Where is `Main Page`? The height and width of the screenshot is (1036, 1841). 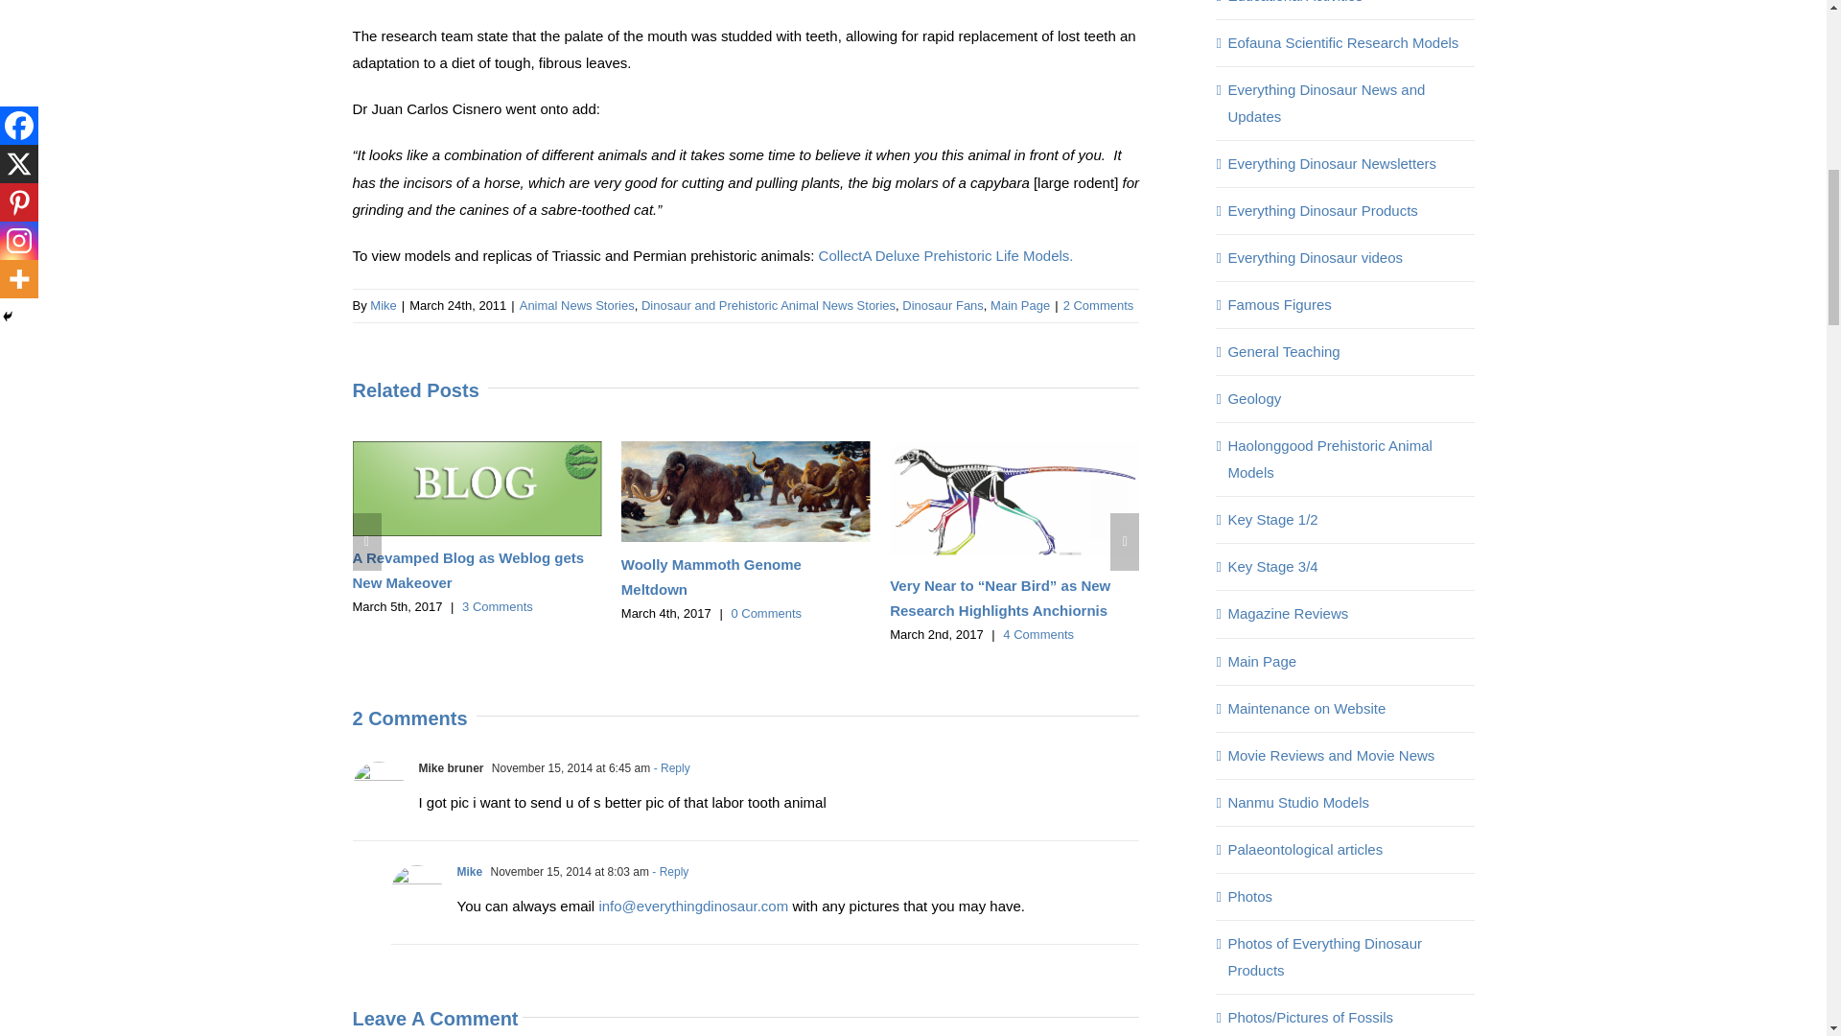 Main Page is located at coordinates (1019, 305).